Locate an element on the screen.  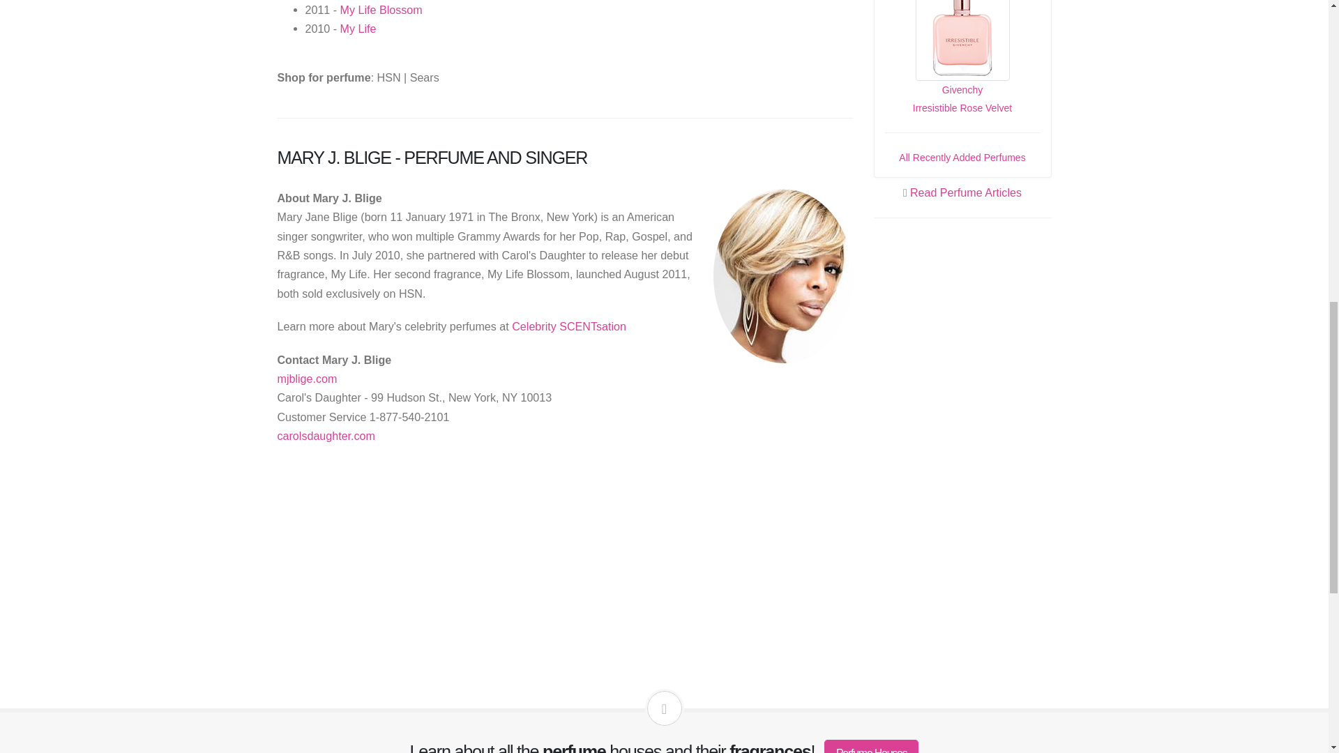
My Life is located at coordinates (358, 28).